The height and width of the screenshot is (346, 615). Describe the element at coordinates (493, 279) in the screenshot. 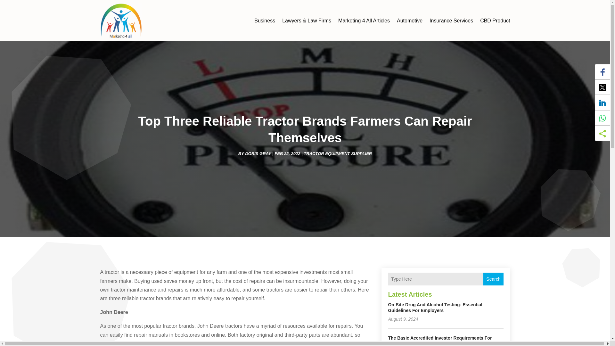

I see `Search` at that location.